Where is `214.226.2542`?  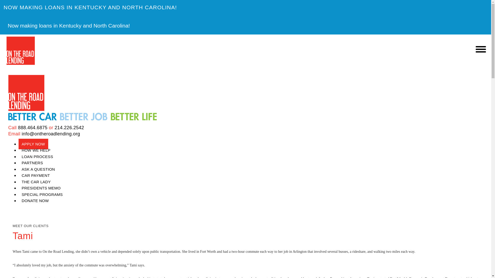
214.226.2542 is located at coordinates (69, 128).